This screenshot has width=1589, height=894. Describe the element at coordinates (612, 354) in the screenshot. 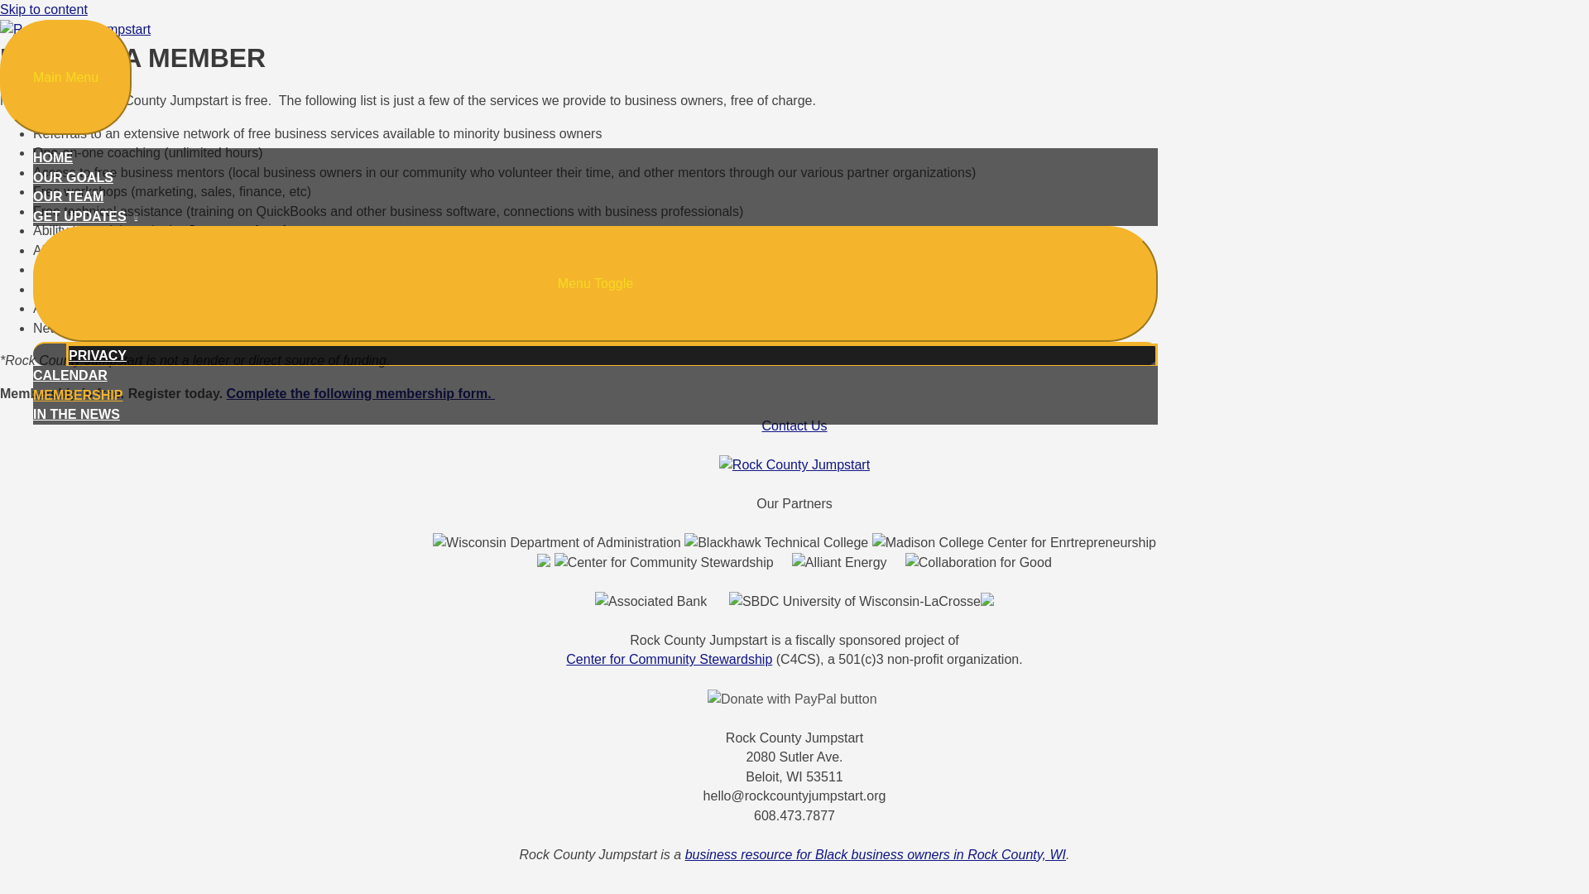

I see `PRIVACY` at that location.